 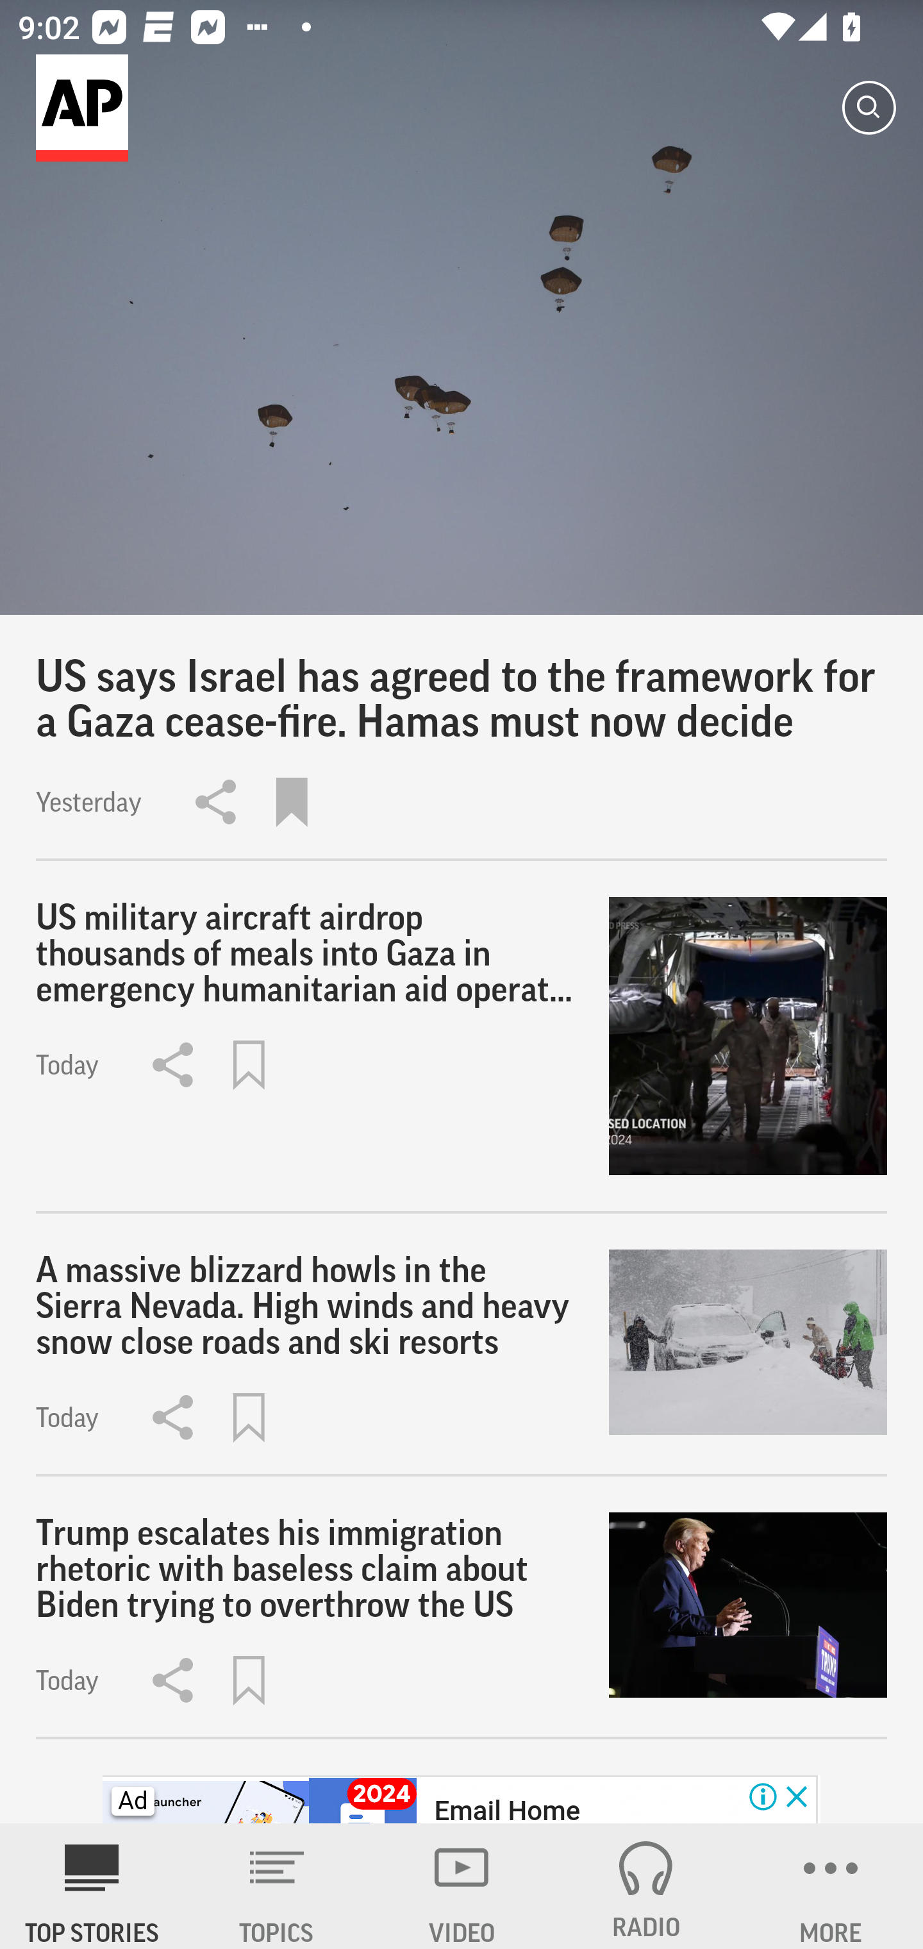 I want to click on RADIO, so click(x=646, y=1886).